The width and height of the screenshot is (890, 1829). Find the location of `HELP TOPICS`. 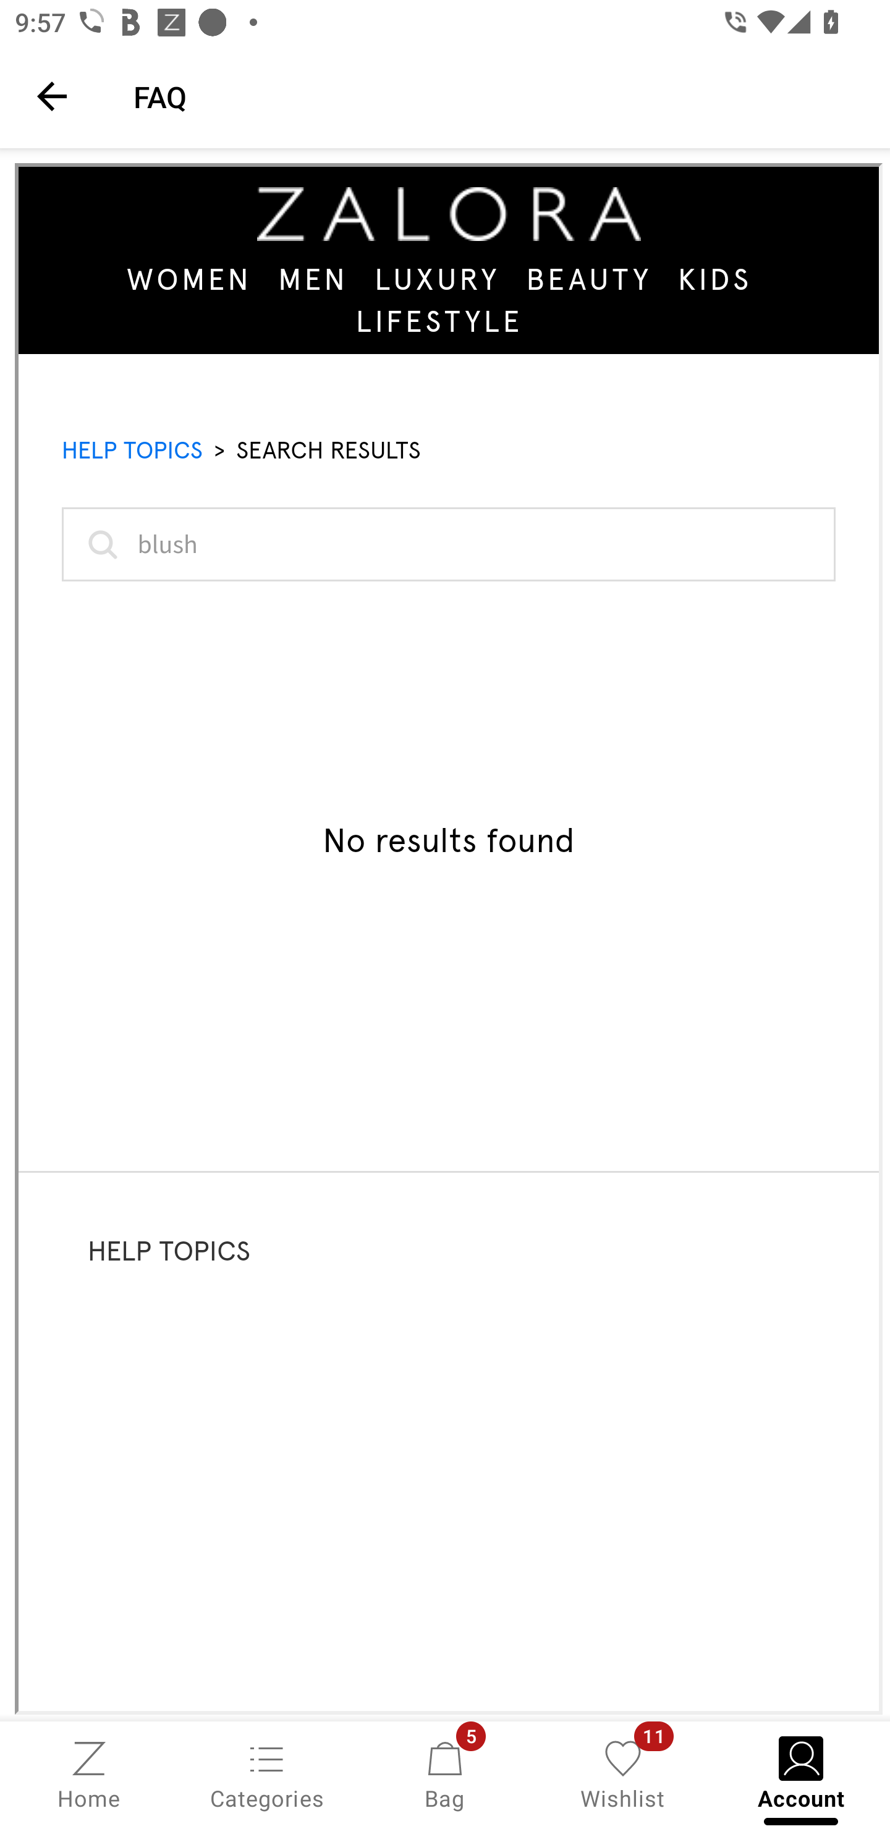

HELP TOPICS is located at coordinates (132, 450).